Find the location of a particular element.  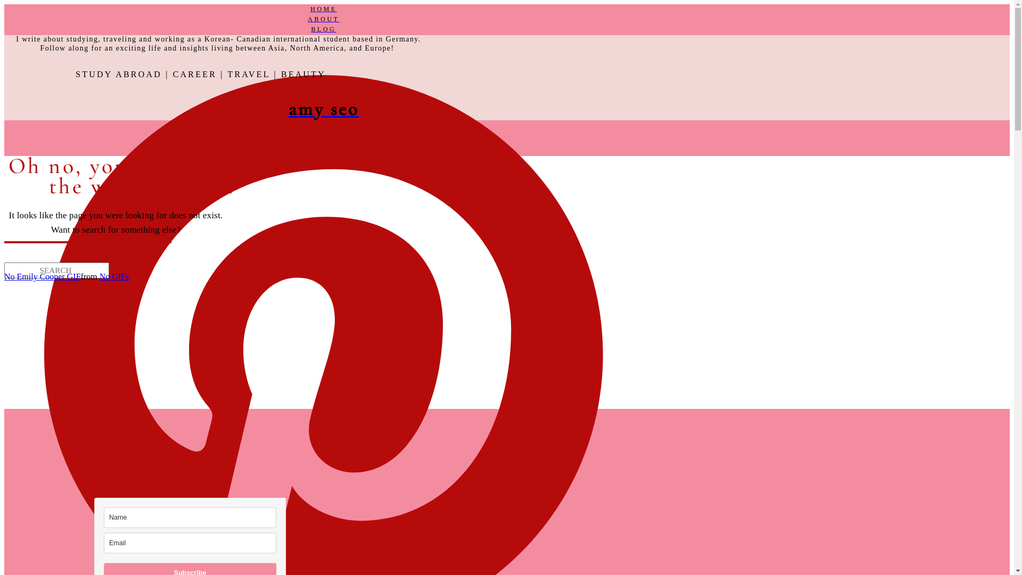

HOME is located at coordinates (324, 10).